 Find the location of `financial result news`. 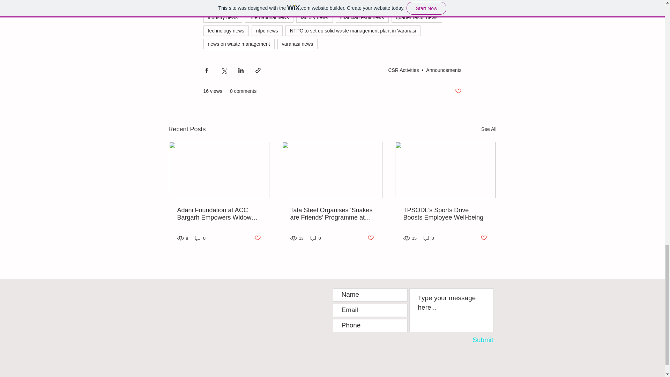

financial result news is located at coordinates (362, 17).